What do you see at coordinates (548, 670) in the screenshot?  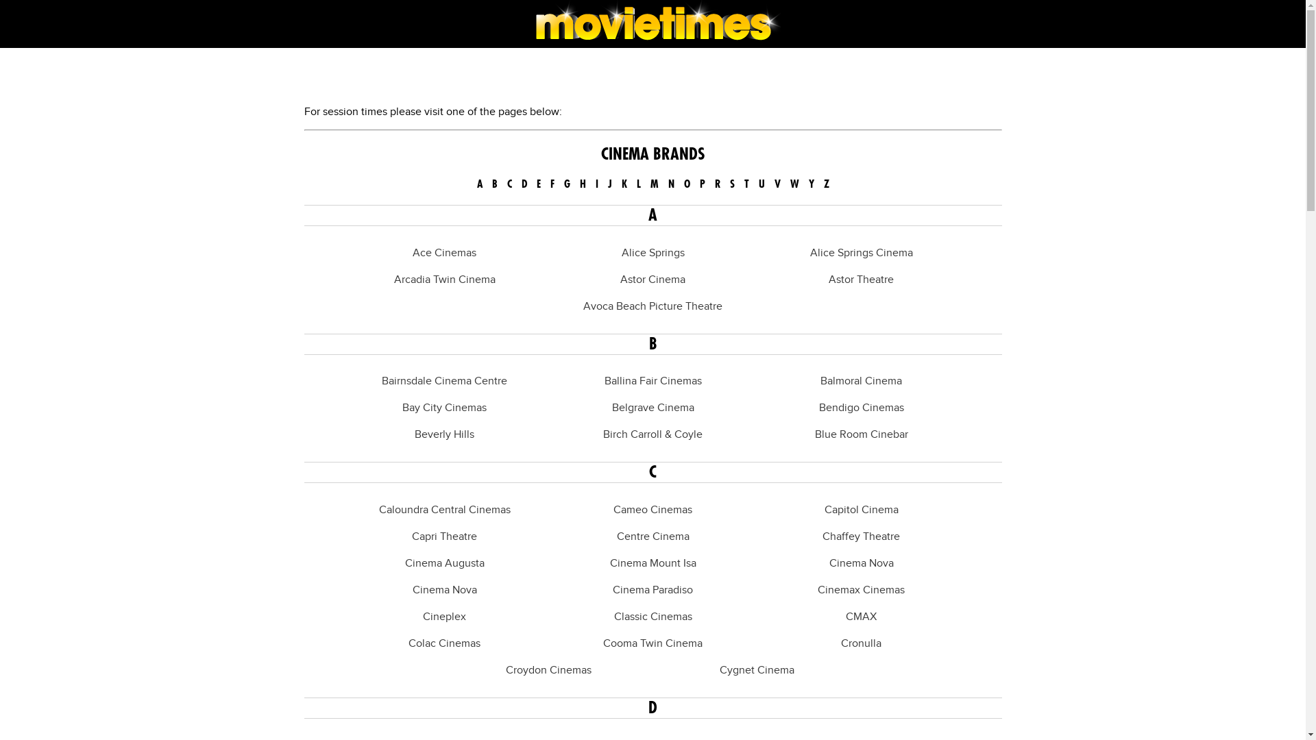 I see `Croydon Cinemas` at bounding box center [548, 670].